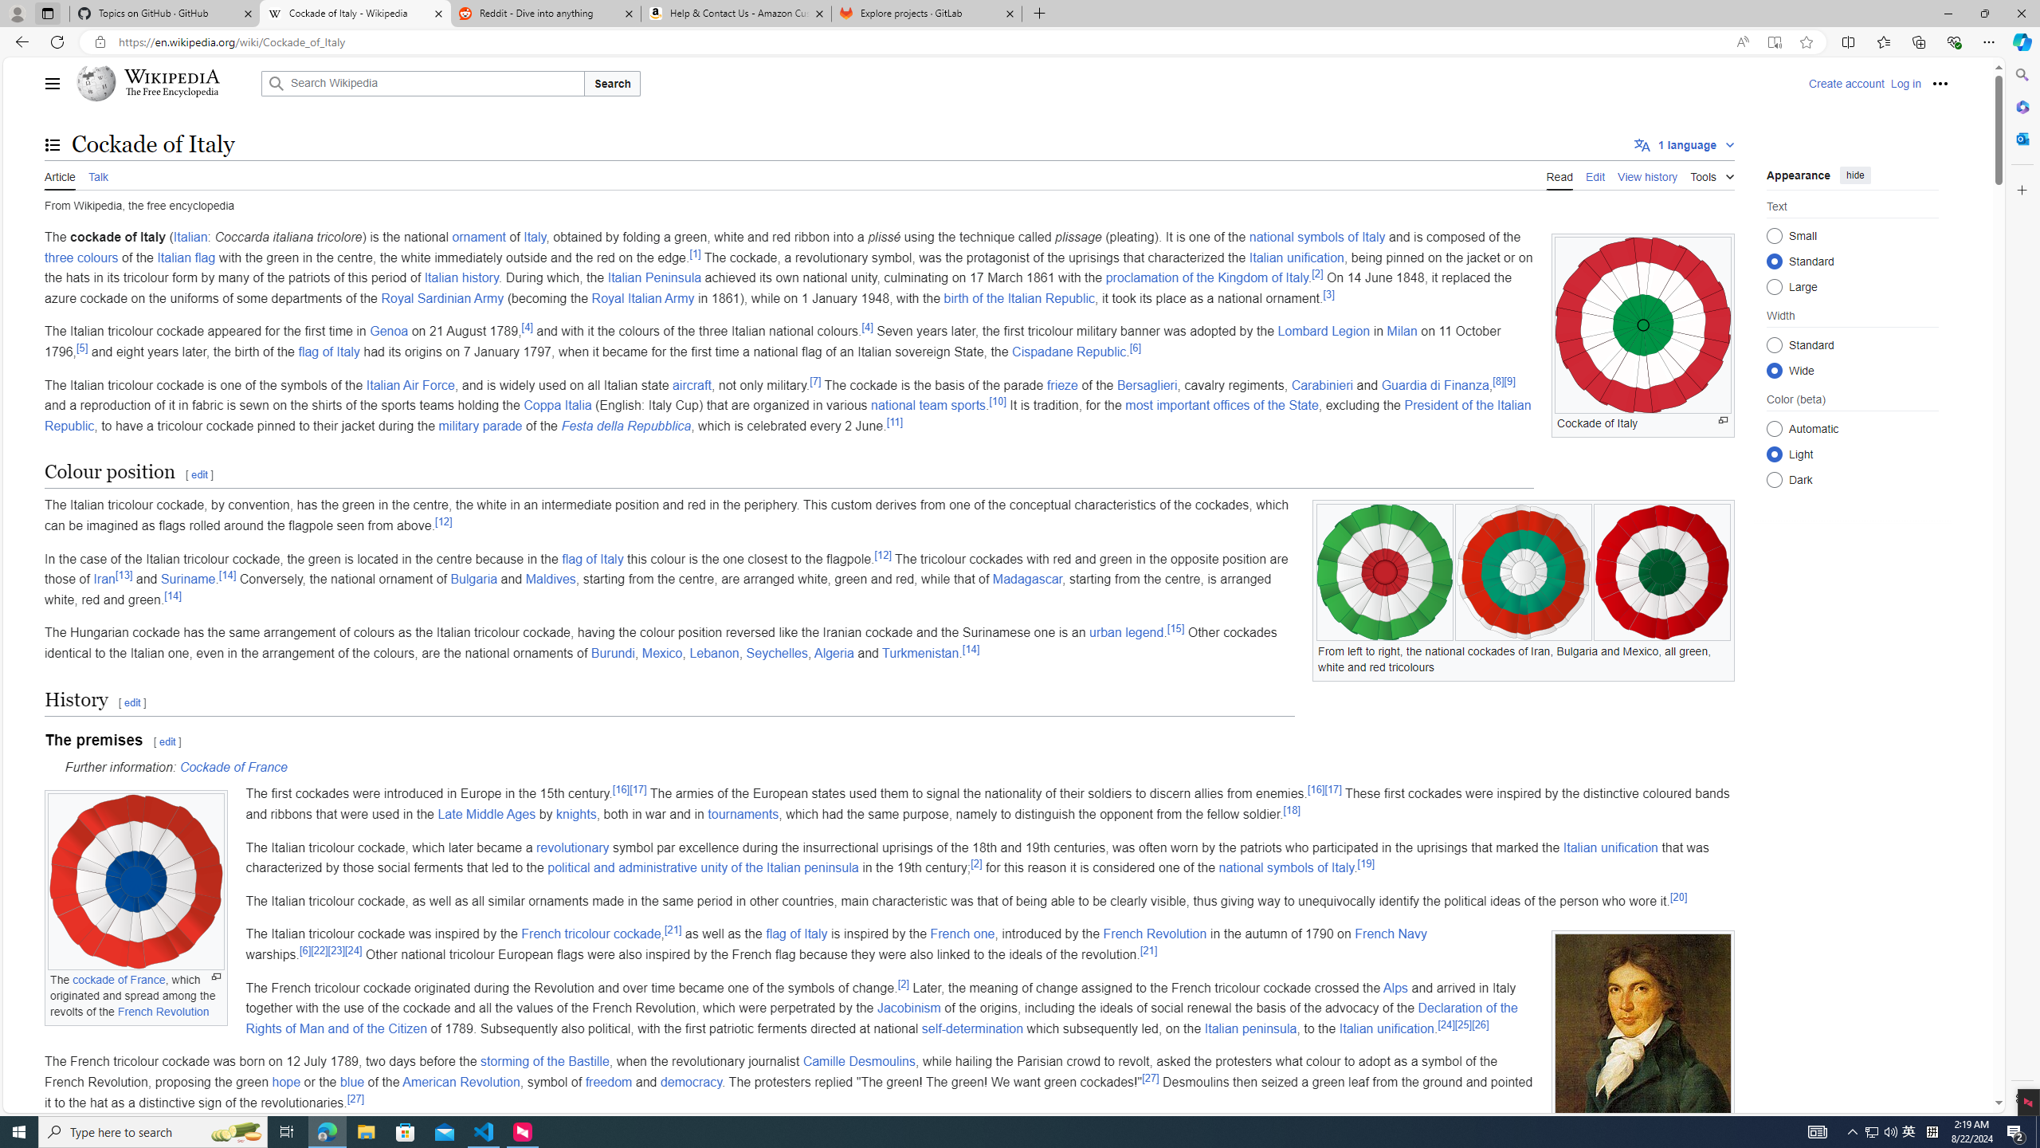 This screenshot has height=1148, width=2040. What do you see at coordinates (478, 238) in the screenshot?
I see `ornament` at bounding box center [478, 238].